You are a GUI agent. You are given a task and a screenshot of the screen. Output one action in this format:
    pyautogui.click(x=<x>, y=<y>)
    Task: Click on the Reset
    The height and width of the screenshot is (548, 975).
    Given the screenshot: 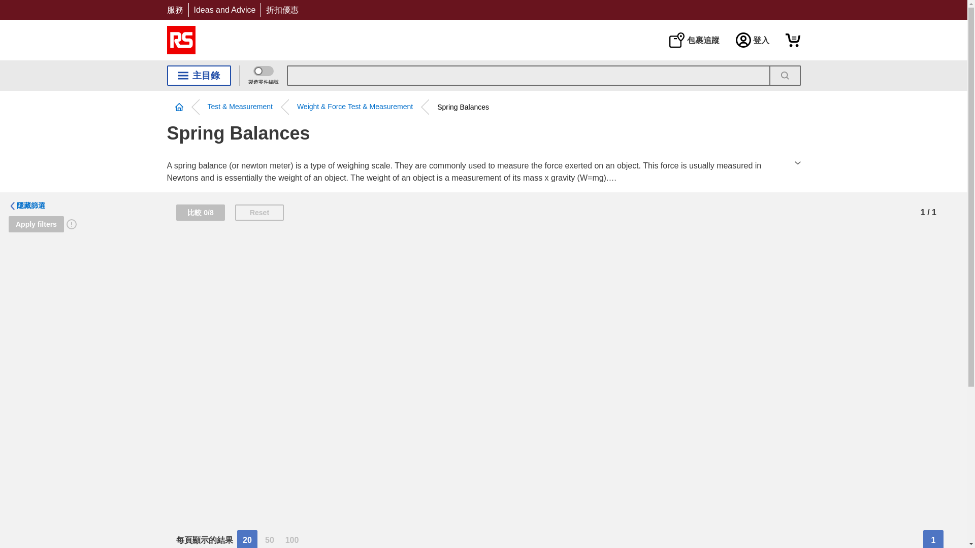 What is the action you would take?
    pyautogui.click(x=259, y=212)
    